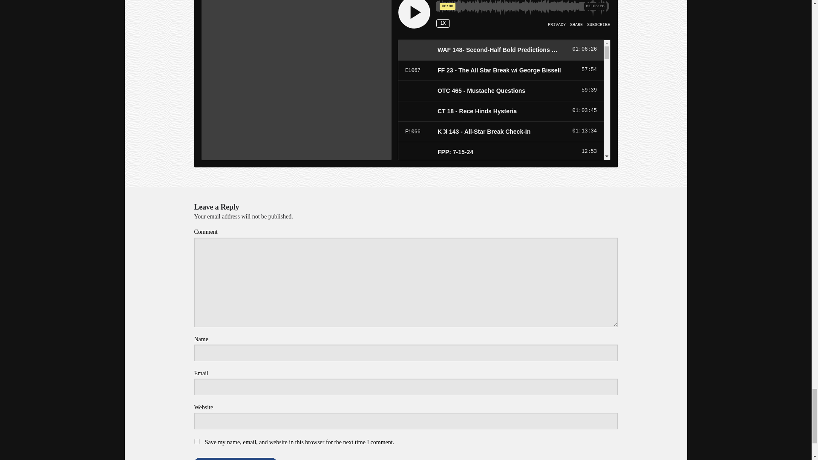 This screenshot has width=818, height=460. What do you see at coordinates (236, 459) in the screenshot?
I see `Post Comment` at bounding box center [236, 459].